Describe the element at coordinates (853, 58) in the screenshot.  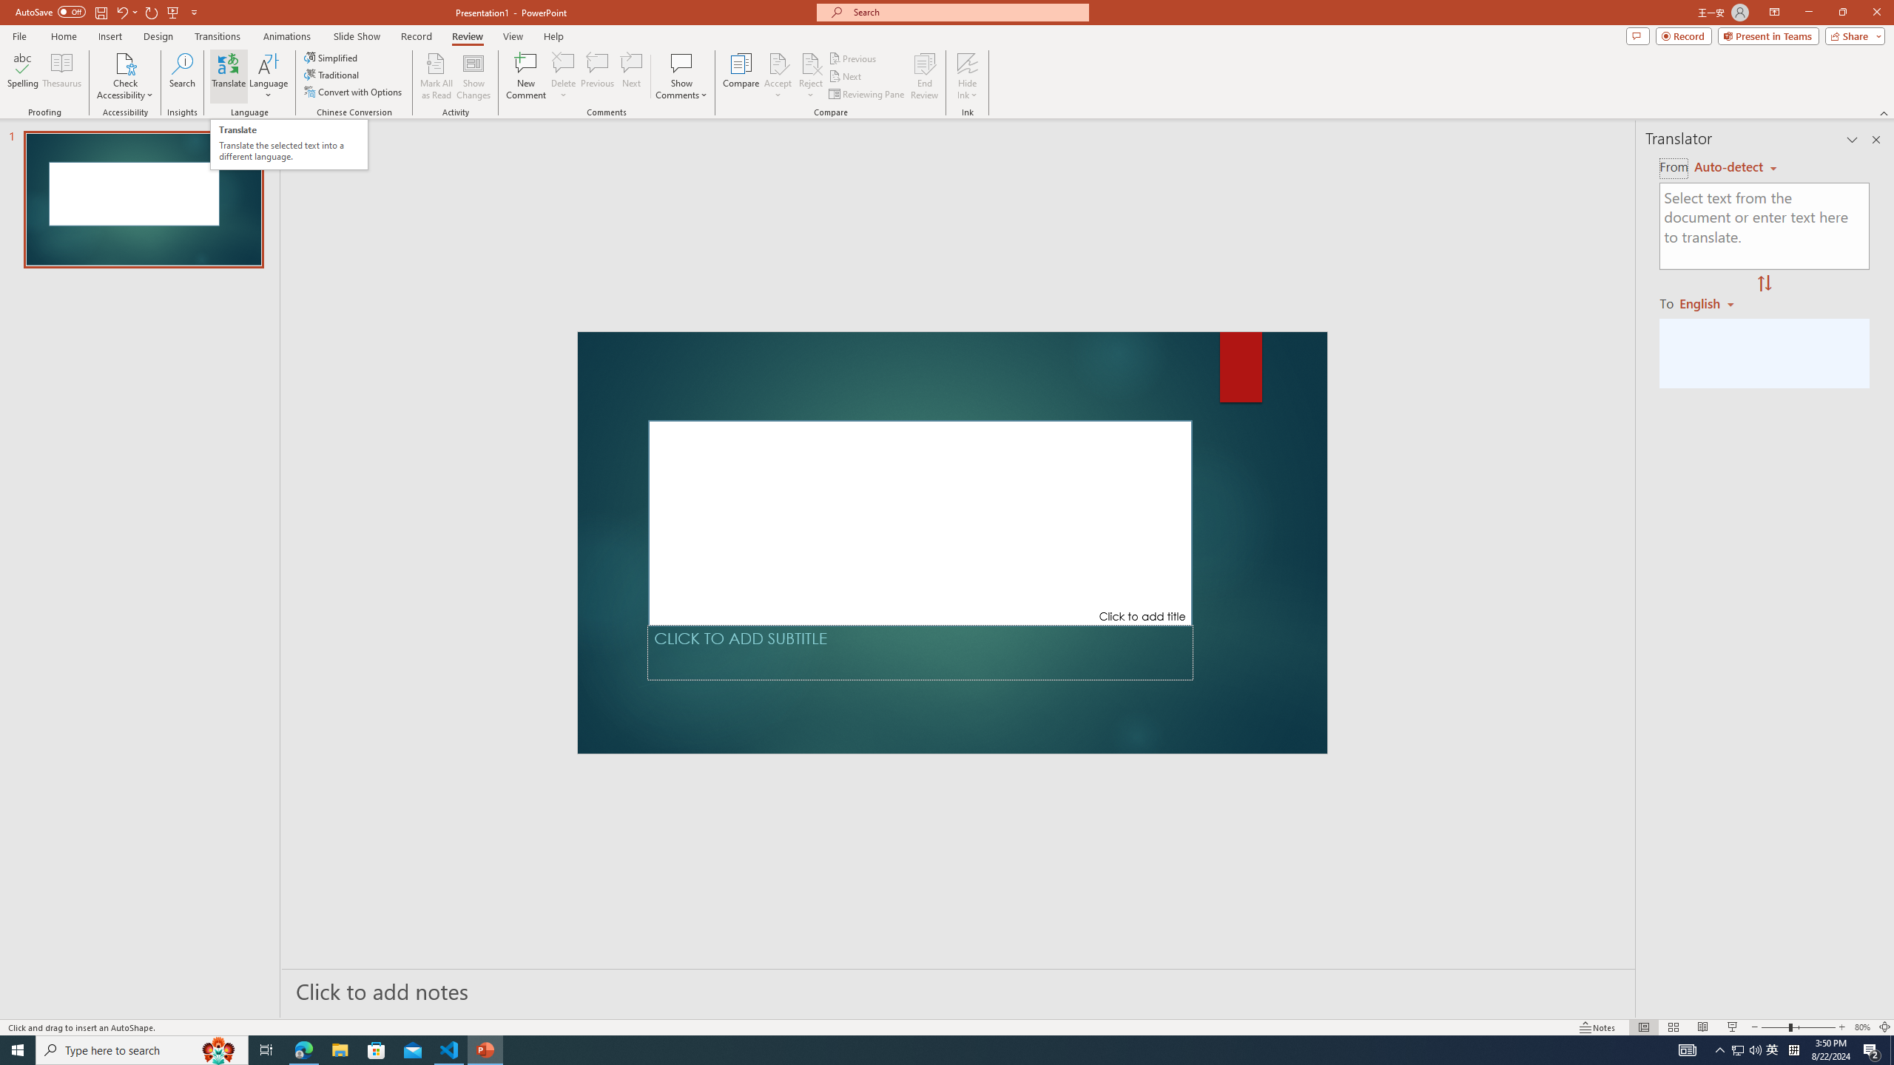
I see `Previous` at that location.